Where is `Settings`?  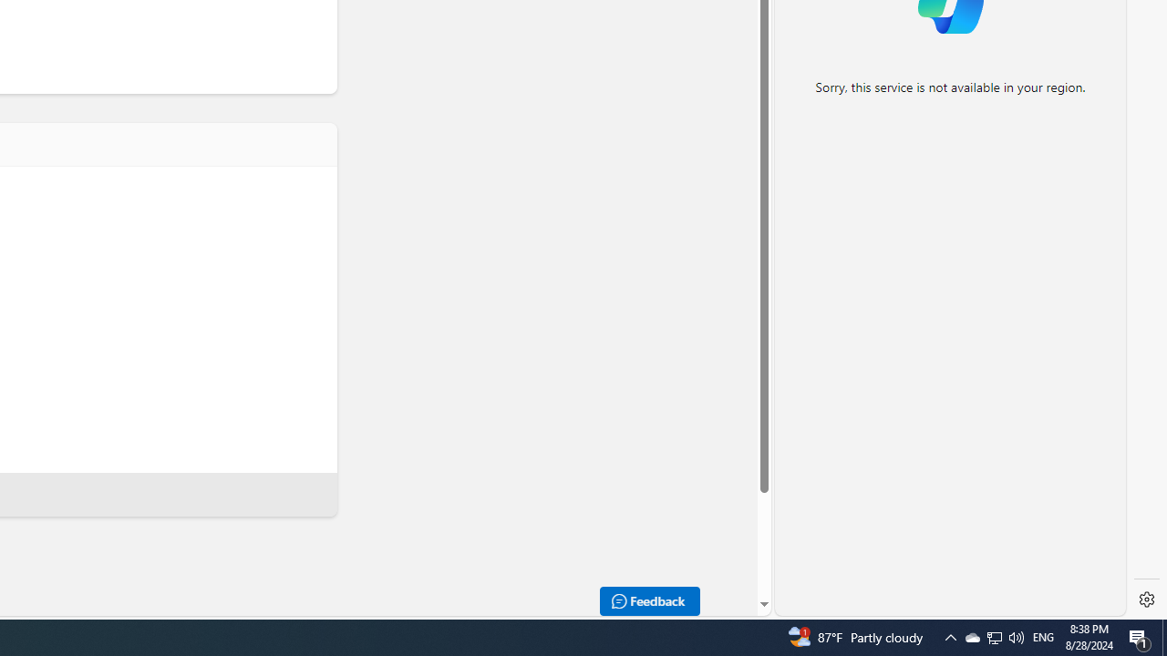
Settings is located at coordinates (1147, 600).